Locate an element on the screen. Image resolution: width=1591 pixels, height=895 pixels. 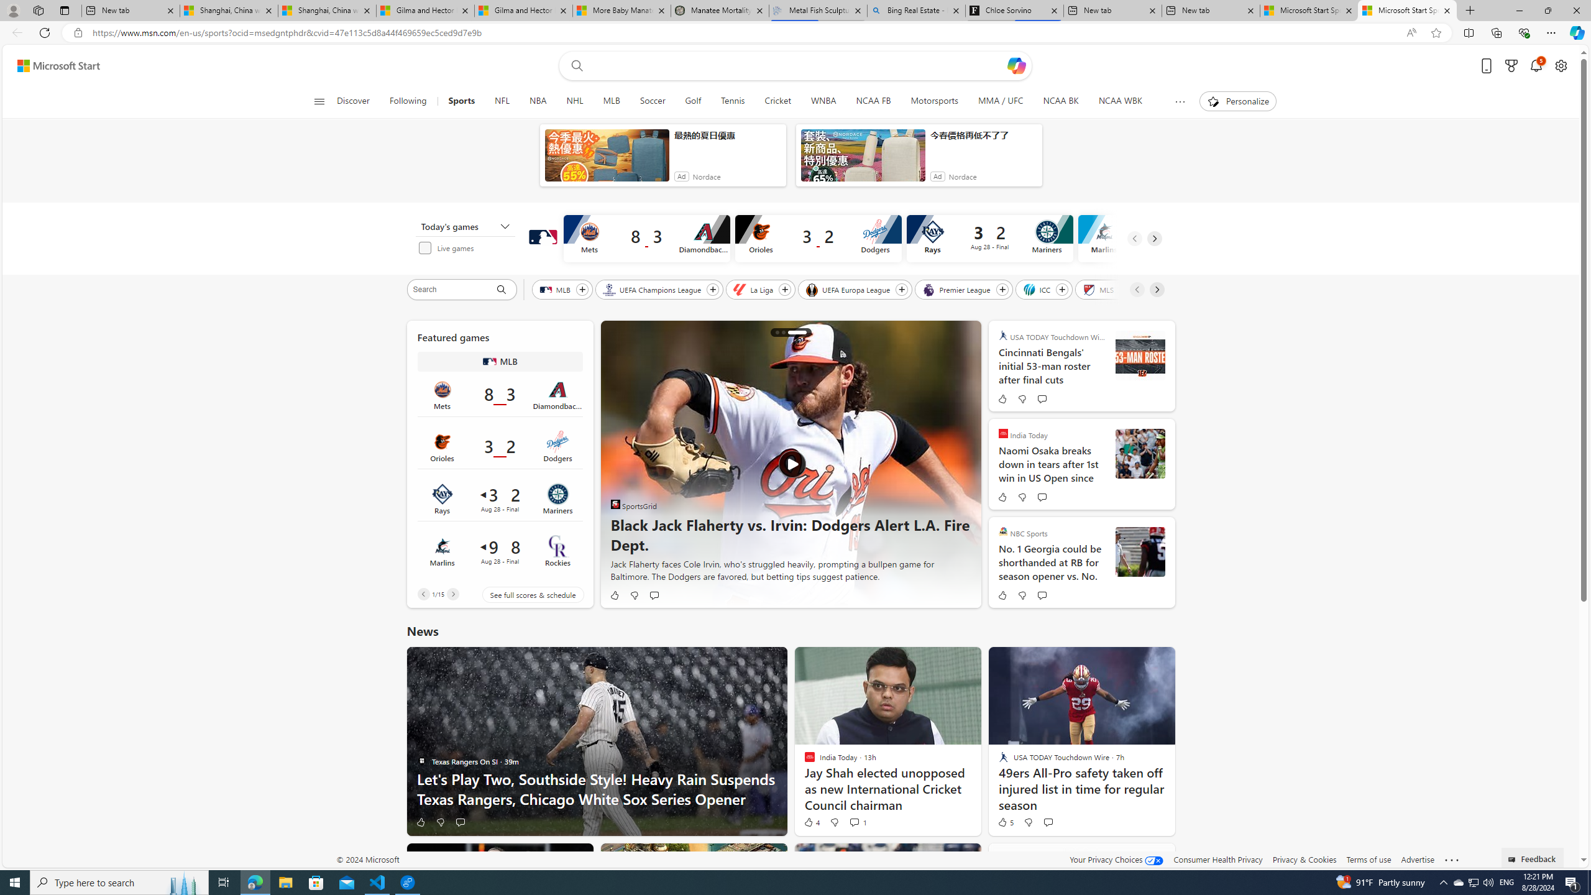
Skip to footer is located at coordinates (51, 66).